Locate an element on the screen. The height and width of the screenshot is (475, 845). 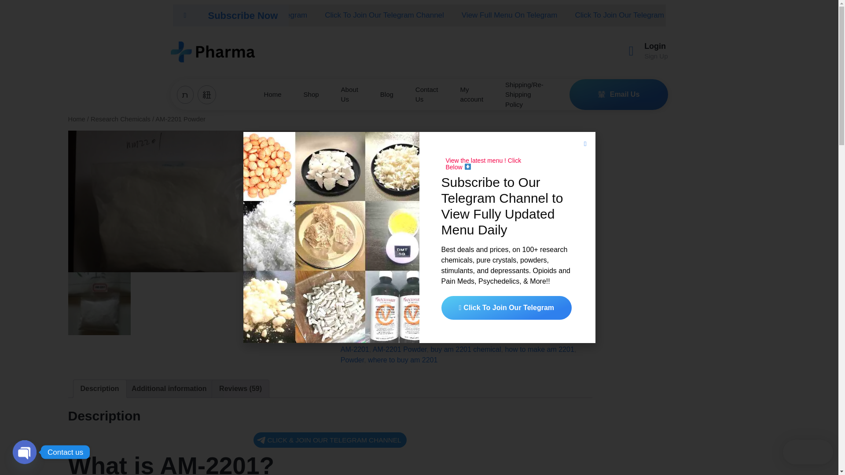
Home is located at coordinates (76, 119).